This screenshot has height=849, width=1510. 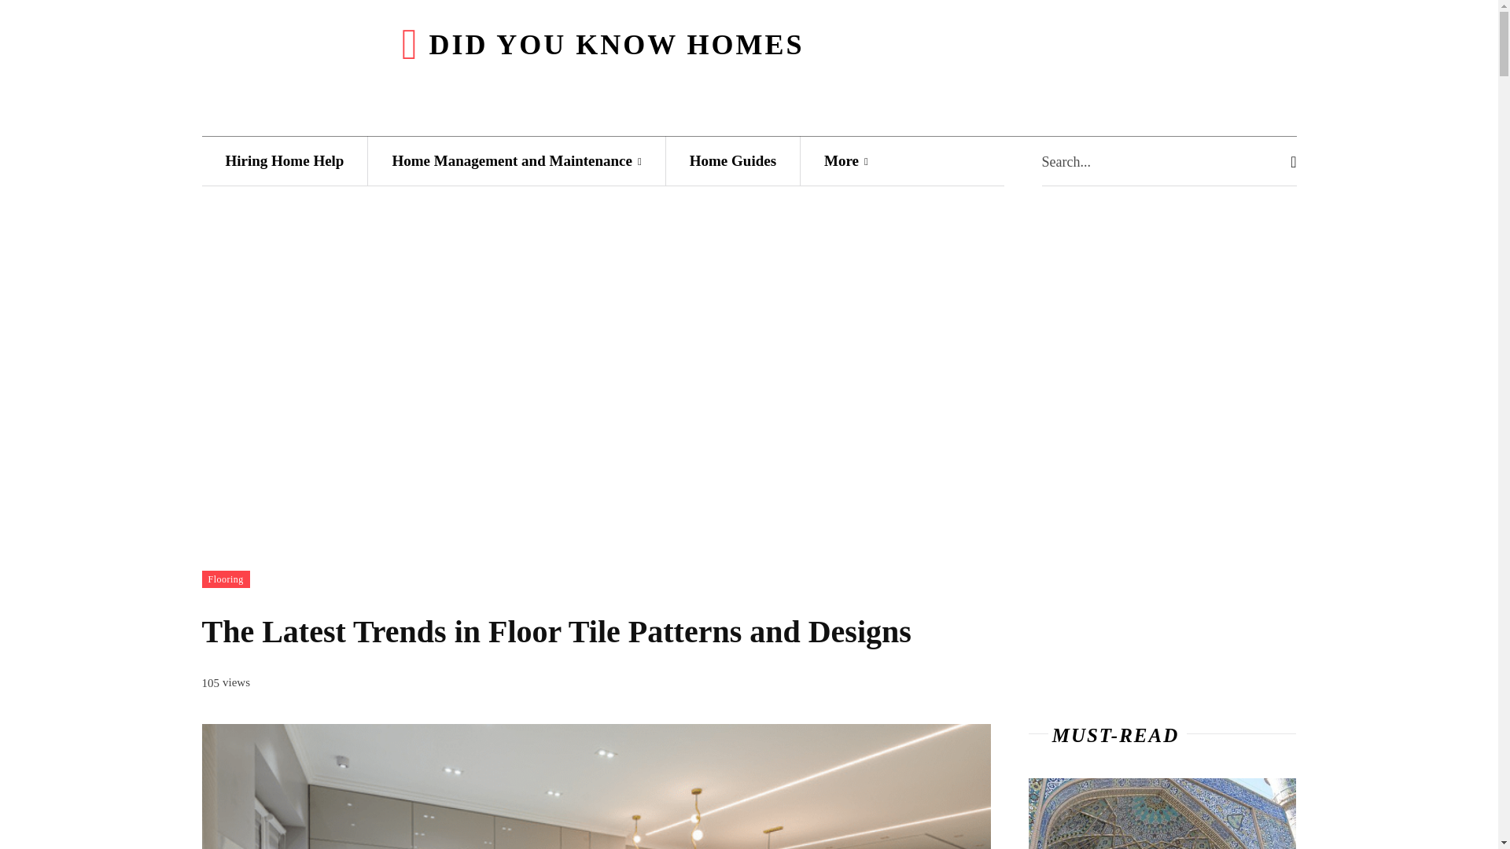 What do you see at coordinates (595, 786) in the screenshot?
I see `The Latest Trends in Floor Tile Patterns and Designs` at bounding box center [595, 786].